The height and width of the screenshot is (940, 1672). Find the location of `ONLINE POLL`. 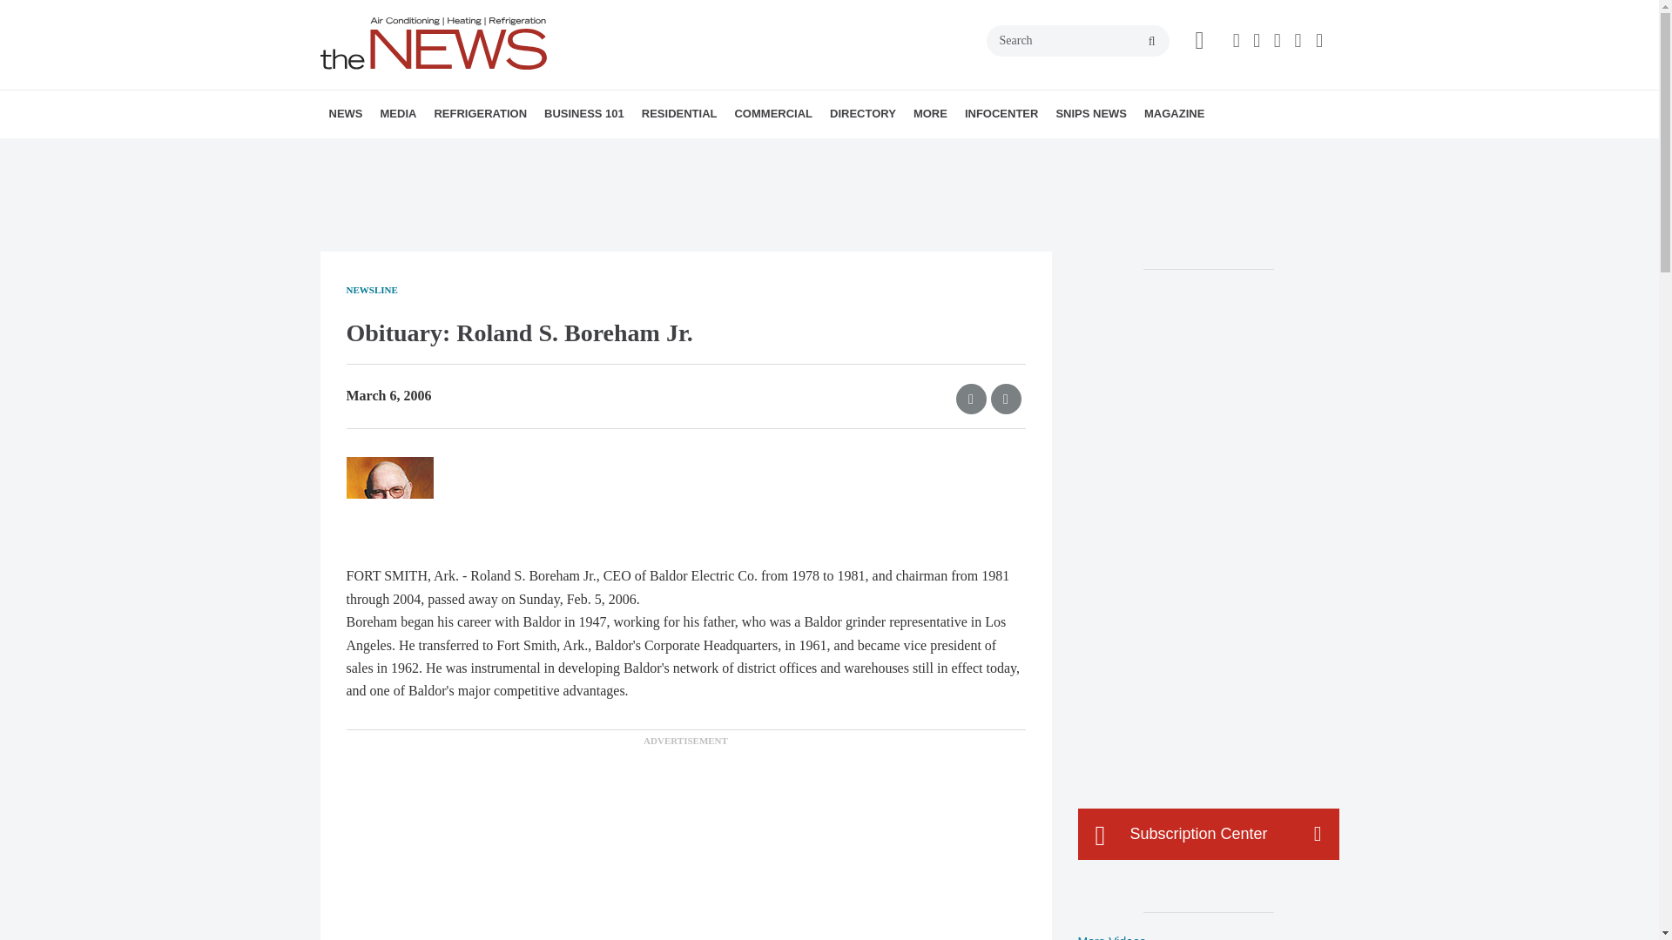

ONLINE POLL is located at coordinates (519, 152).